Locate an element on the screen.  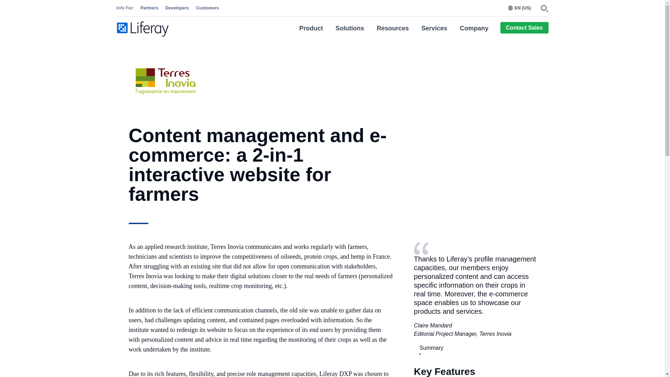
Developers is located at coordinates (177, 8).